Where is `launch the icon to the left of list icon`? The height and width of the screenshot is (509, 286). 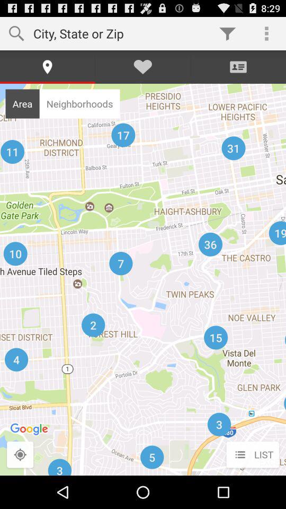
launch the icon to the left of list icon is located at coordinates (20, 455).